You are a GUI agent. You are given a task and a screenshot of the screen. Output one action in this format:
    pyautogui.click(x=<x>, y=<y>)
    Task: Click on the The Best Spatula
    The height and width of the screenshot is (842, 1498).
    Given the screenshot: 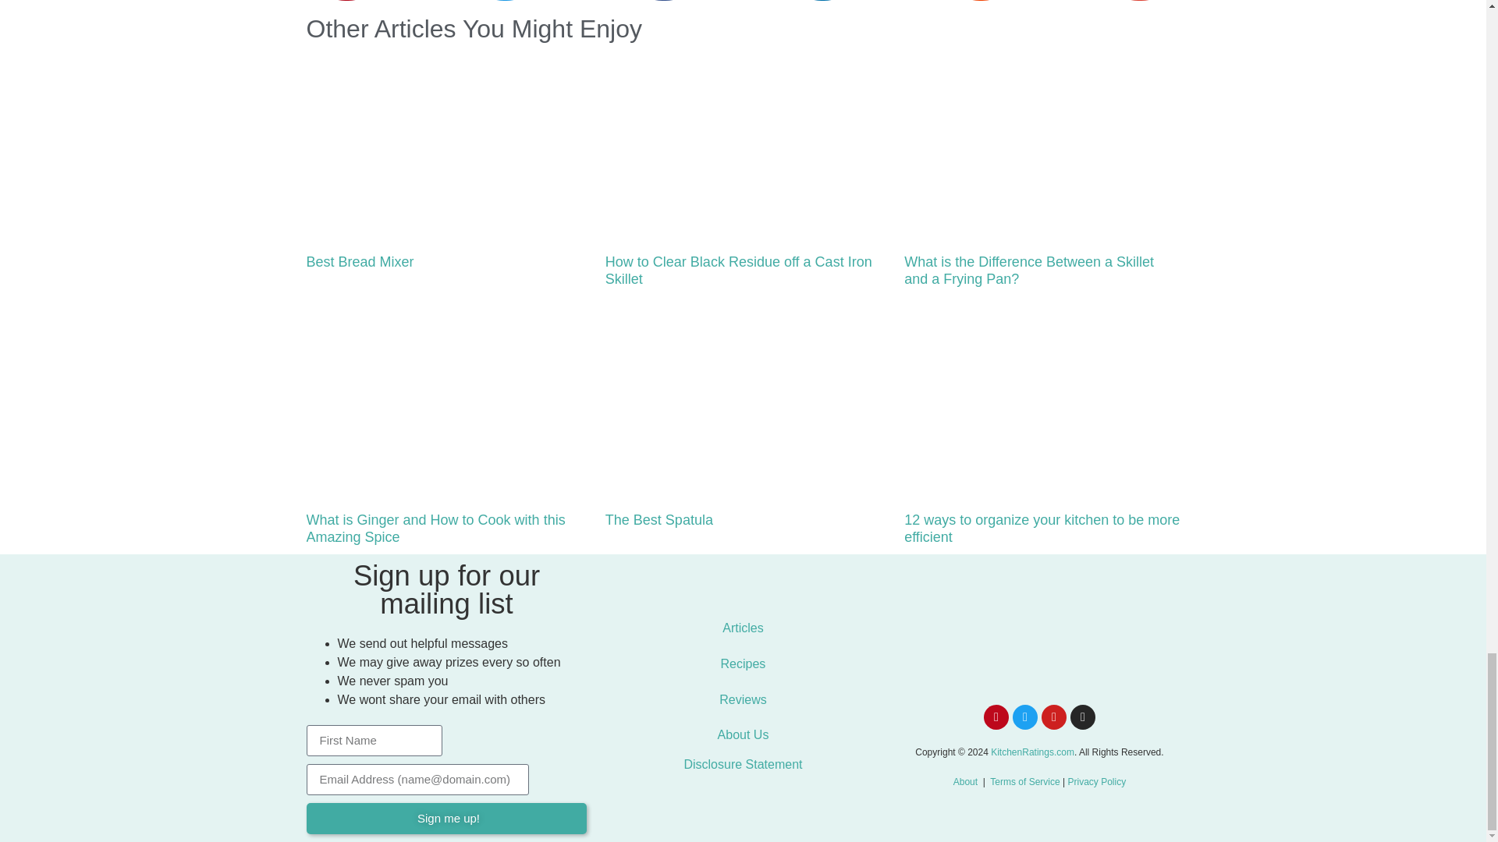 What is the action you would take?
    pyautogui.click(x=658, y=519)
    